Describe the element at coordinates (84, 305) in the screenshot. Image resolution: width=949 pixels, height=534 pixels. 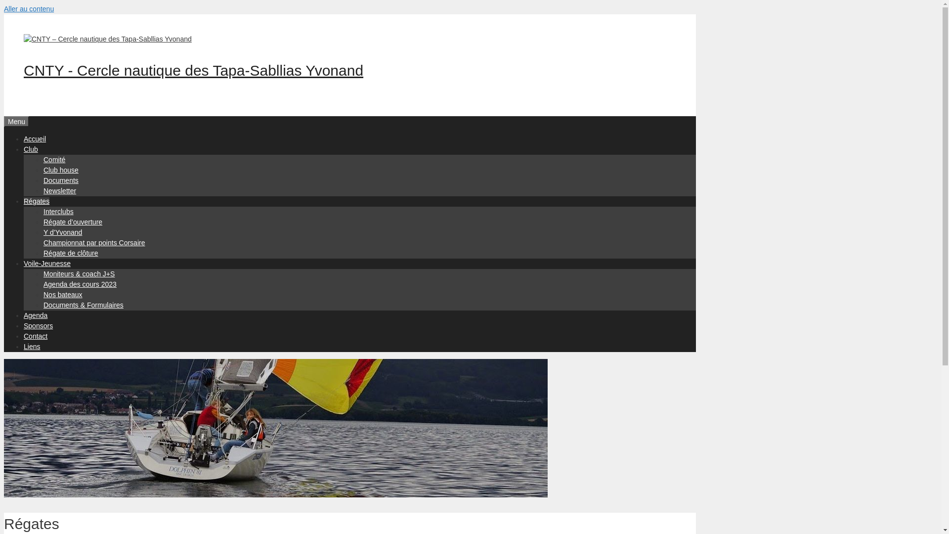
I see `Documents & Formulaires` at that location.